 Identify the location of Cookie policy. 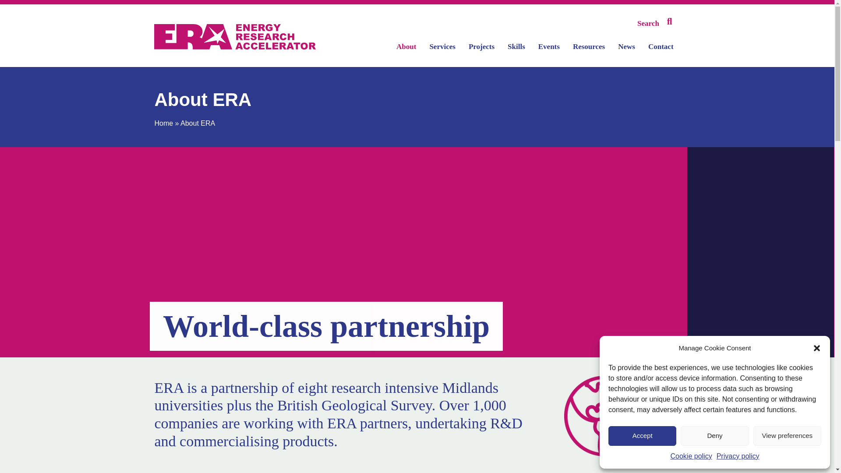
(691, 456).